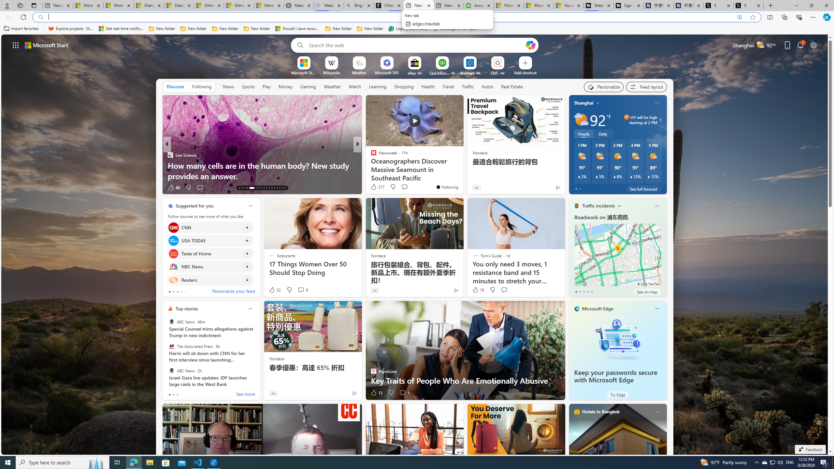 This screenshot has width=834, height=469. Describe the element at coordinates (584, 134) in the screenshot. I see `Hourly` at that location.